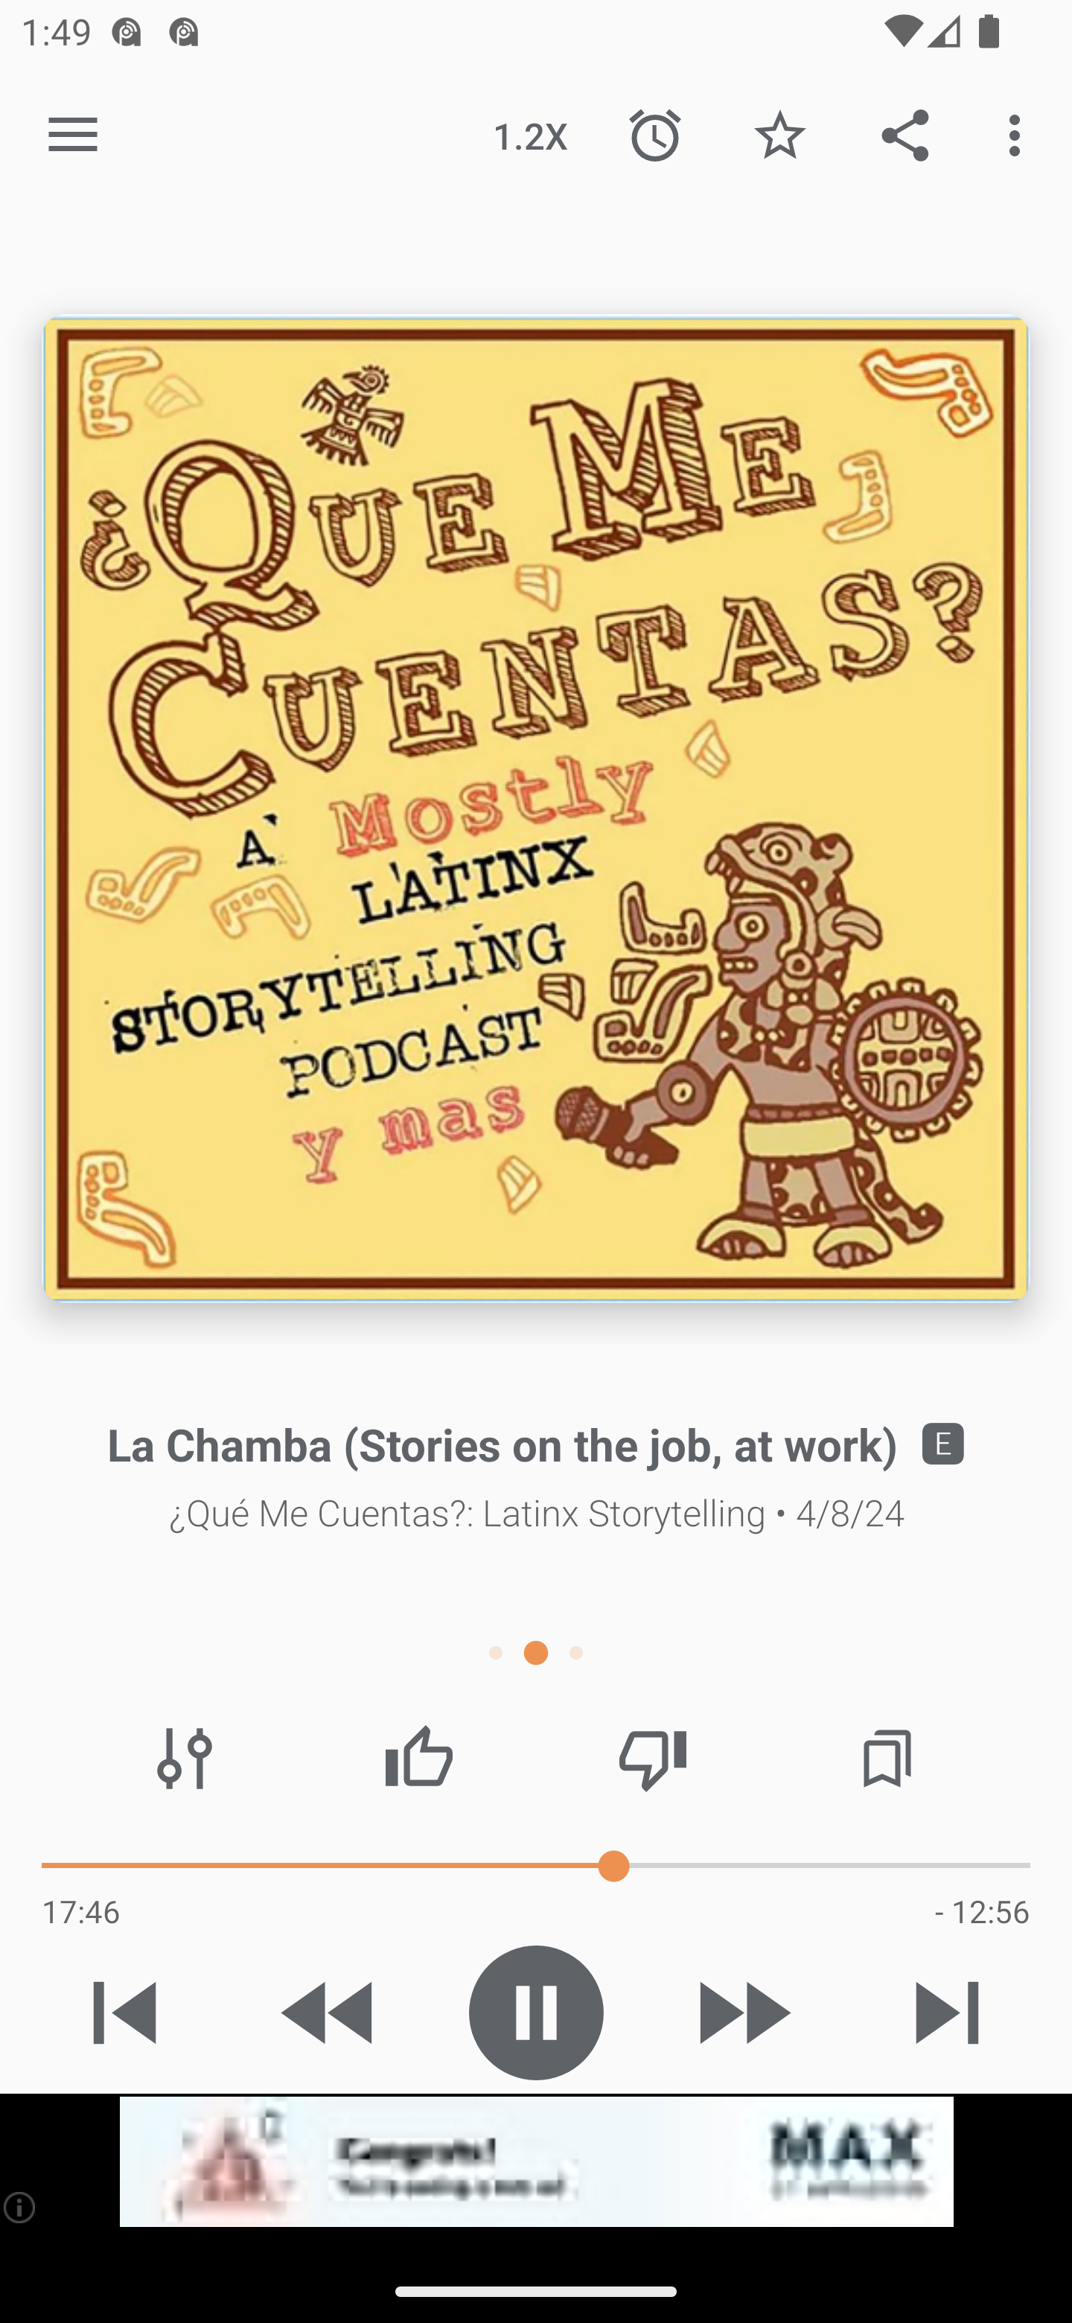  Describe the element at coordinates (741, 2013) in the screenshot. I see `Skip 30s forward` at that location.